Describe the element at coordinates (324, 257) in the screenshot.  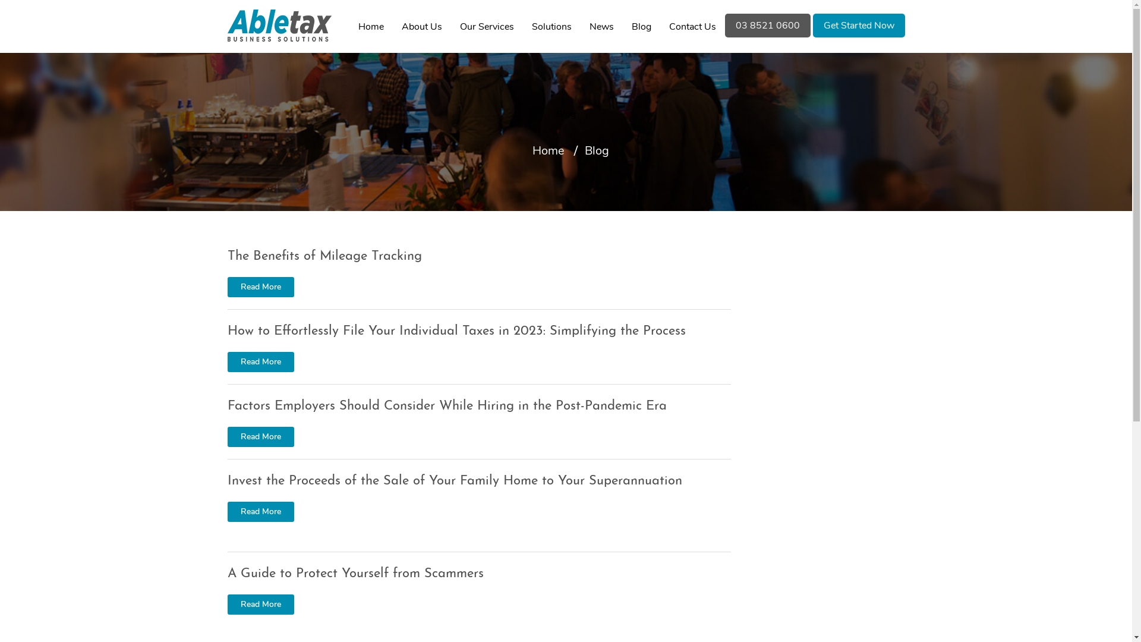
I see `The Benefits of Mileage Tracking` at that location.